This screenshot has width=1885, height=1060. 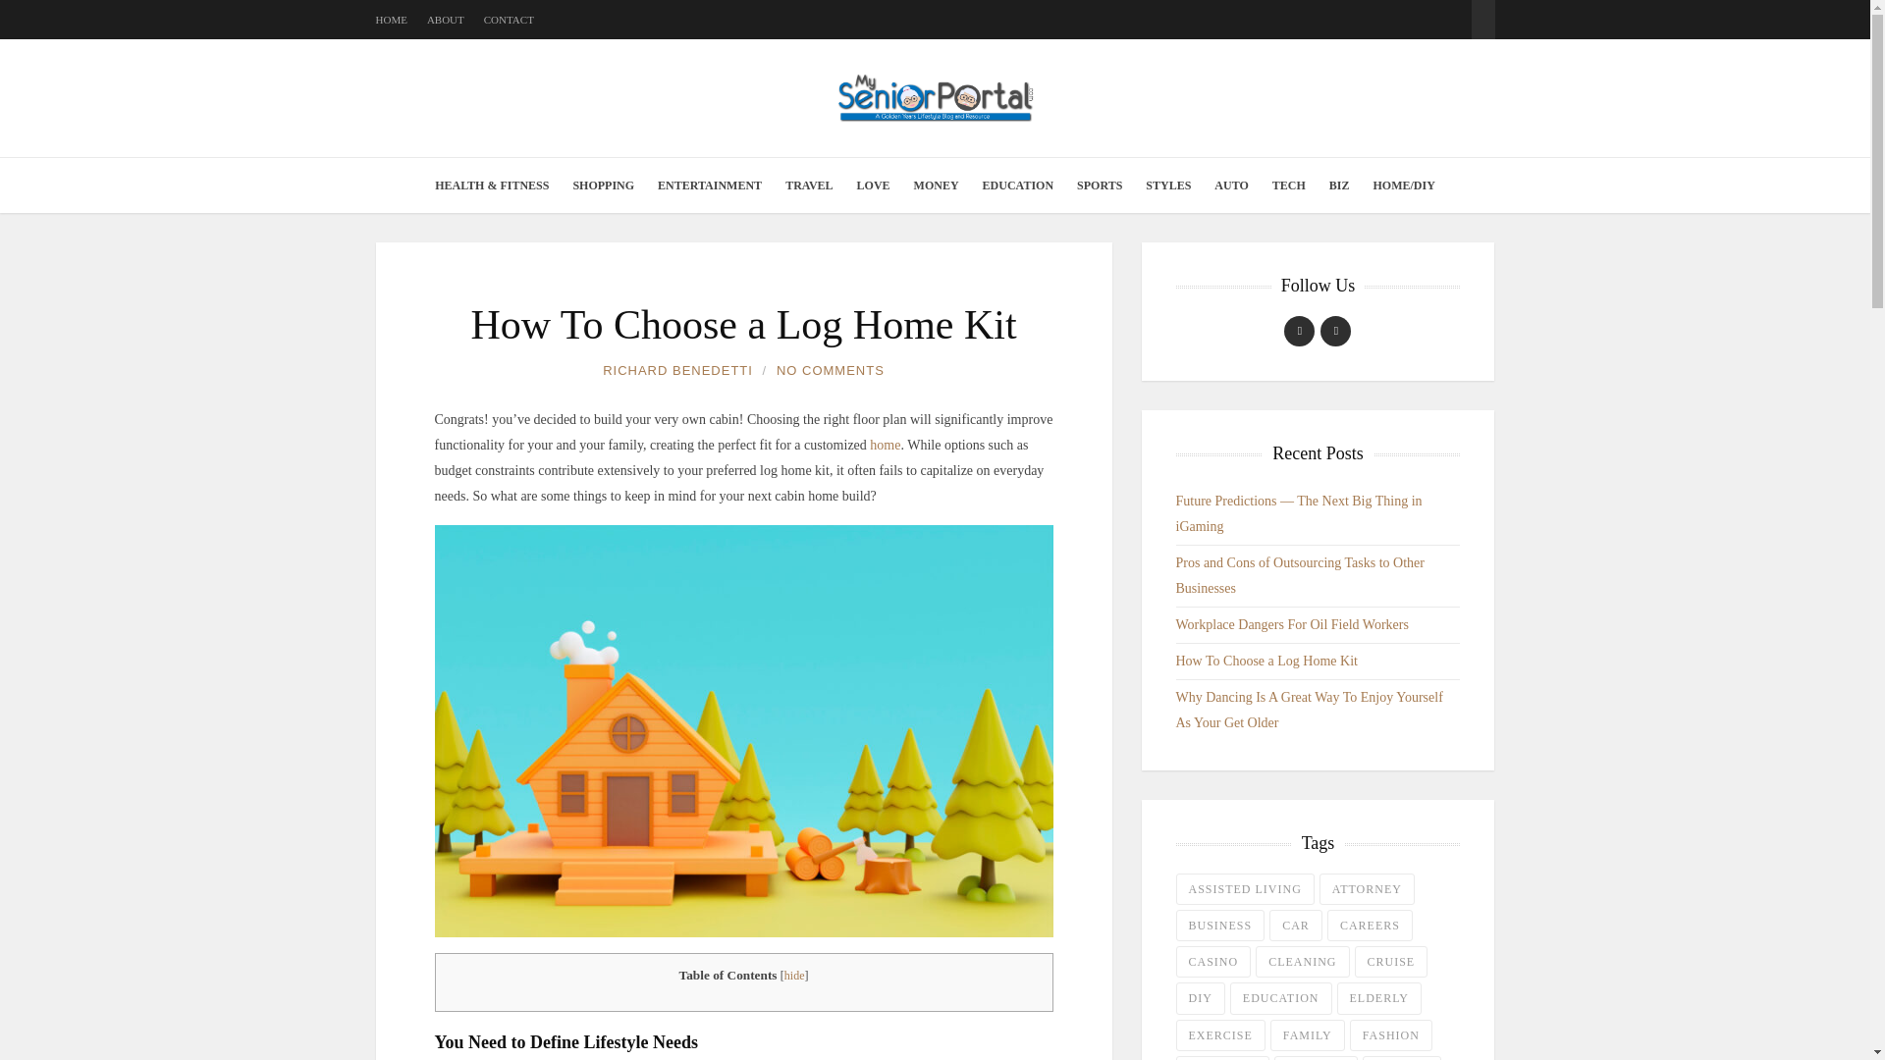 I want to click on SPORTS, so click(x=1100, y=185).